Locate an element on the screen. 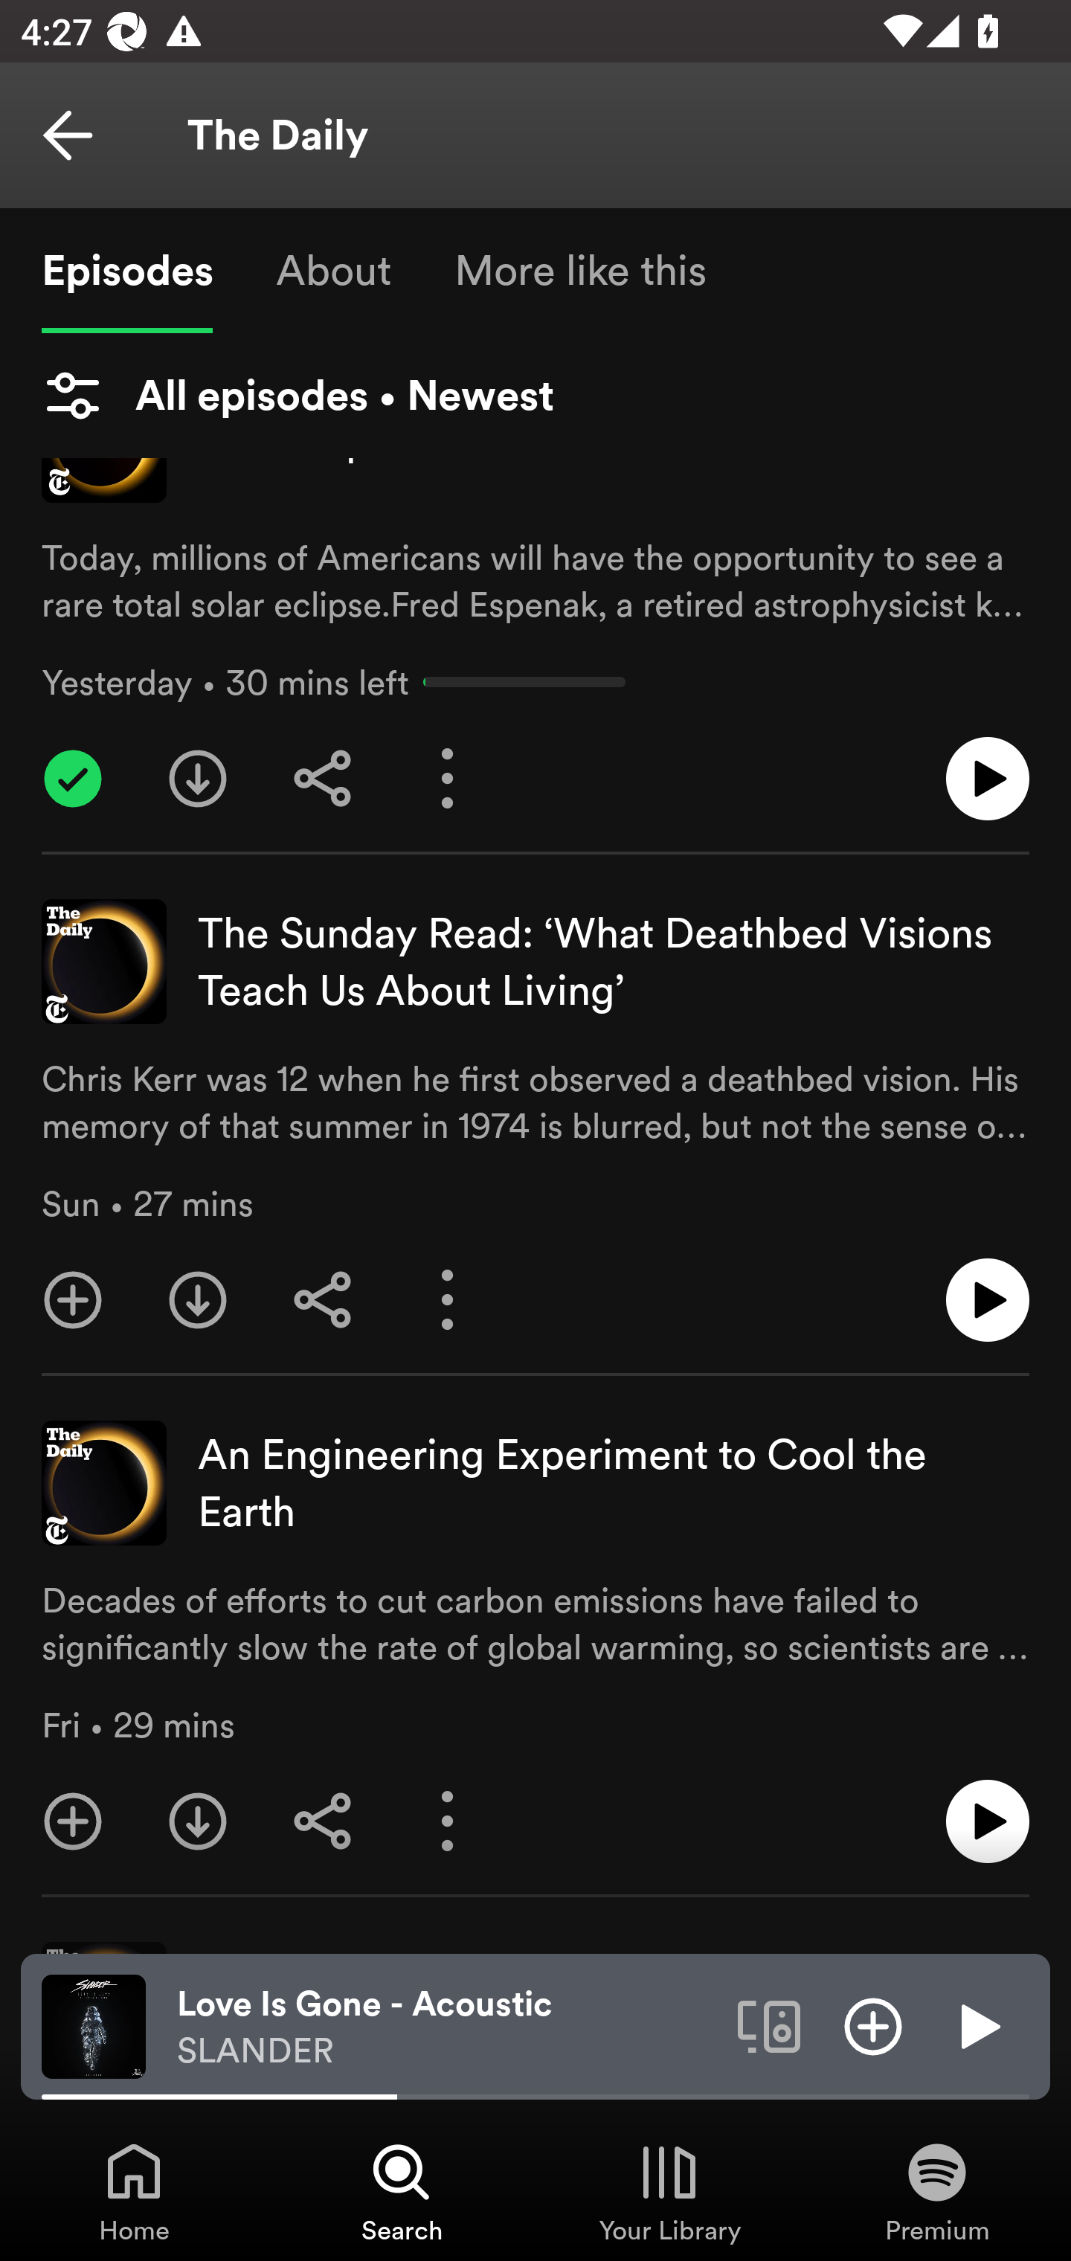 The width and height of the screenshot is (1071, 2261). Back is located at coordinates (68, 135).